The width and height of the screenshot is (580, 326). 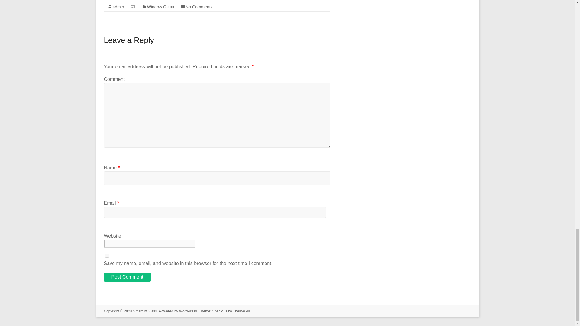 What do you see at coordinates (144, 311) in the screenshot?
I see `Smartuff Glass` at bounding box center [144, 311].